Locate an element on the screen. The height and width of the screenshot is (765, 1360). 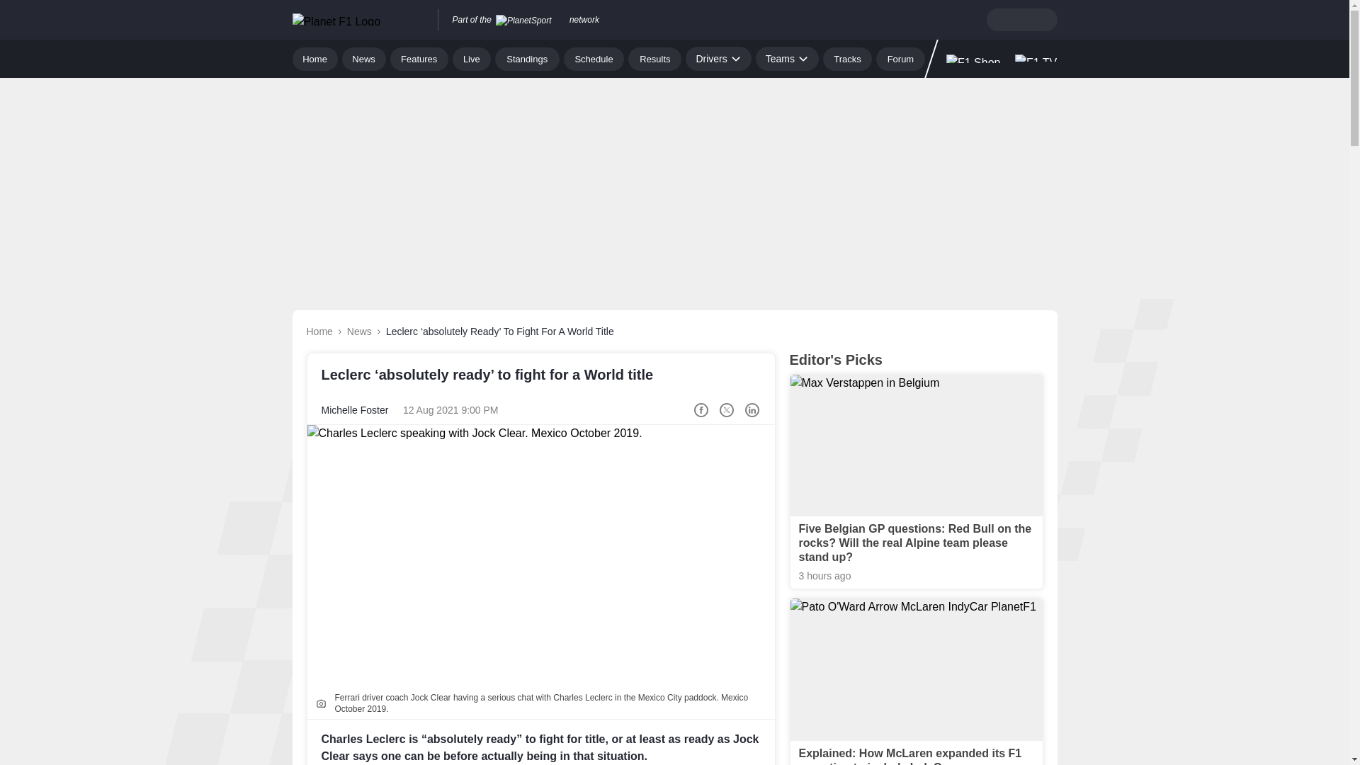
News is located at coordinates (364, 58).